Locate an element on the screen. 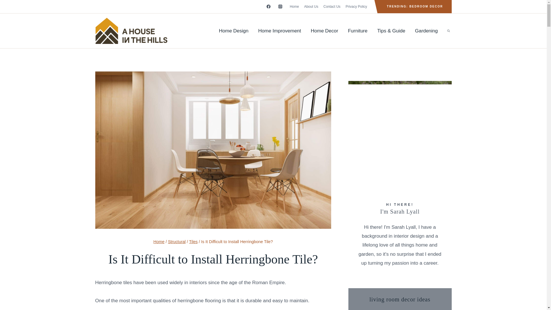  TRENDING: BEDROOM DECOR is located at coordinates (414, 7).